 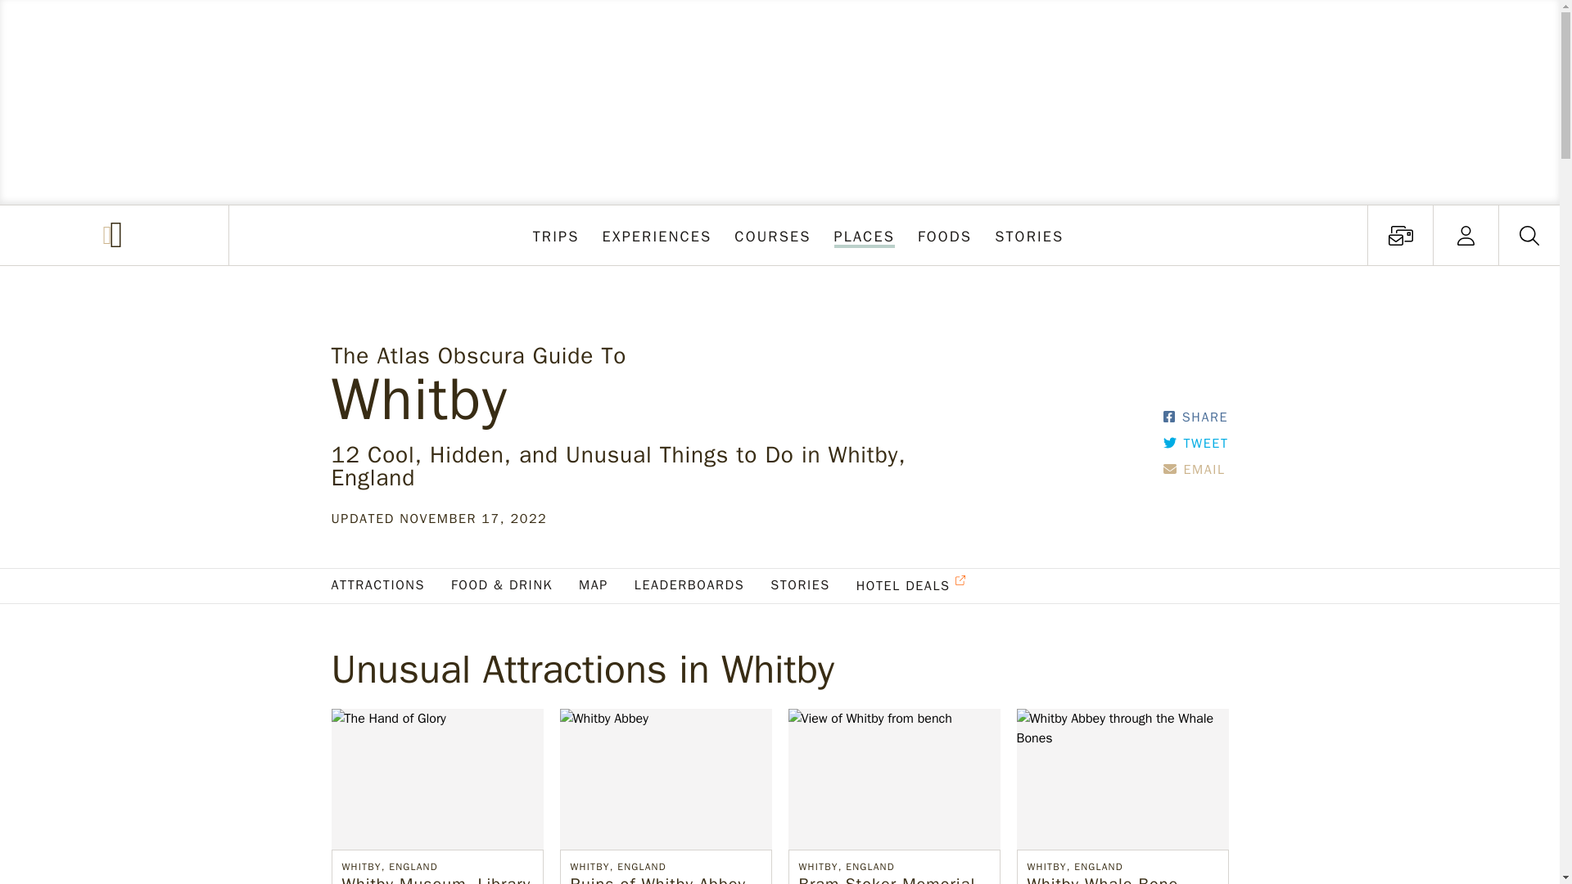 What do you see at coordinates (1465, 235) in the screenshot?
I see `COURSES` at bounding box center [1465, 235].